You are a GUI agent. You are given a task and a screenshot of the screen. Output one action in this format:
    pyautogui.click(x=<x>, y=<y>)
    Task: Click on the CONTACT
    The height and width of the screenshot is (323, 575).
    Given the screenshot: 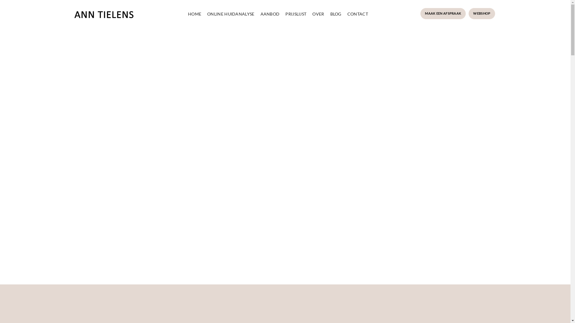 What is the action you would take?
    pyautogui.click(x=358, y=14)
    